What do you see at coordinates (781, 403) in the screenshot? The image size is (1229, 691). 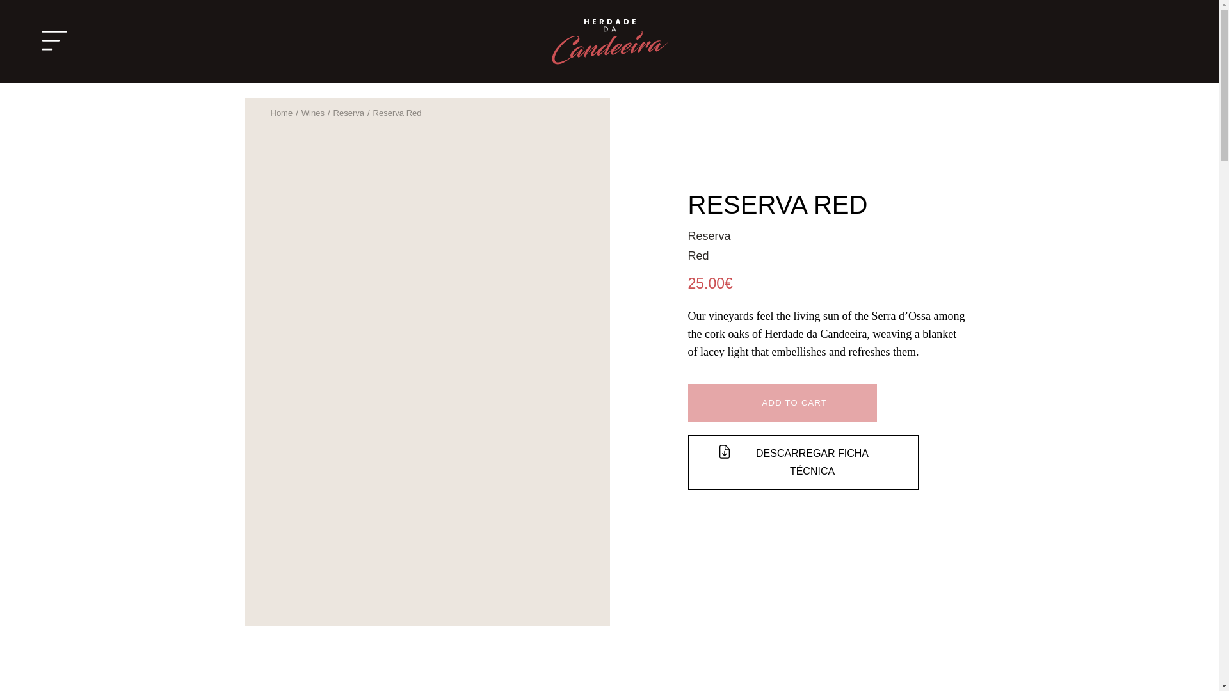 I see `ADD TO CART` at bounding box center [781, 403].